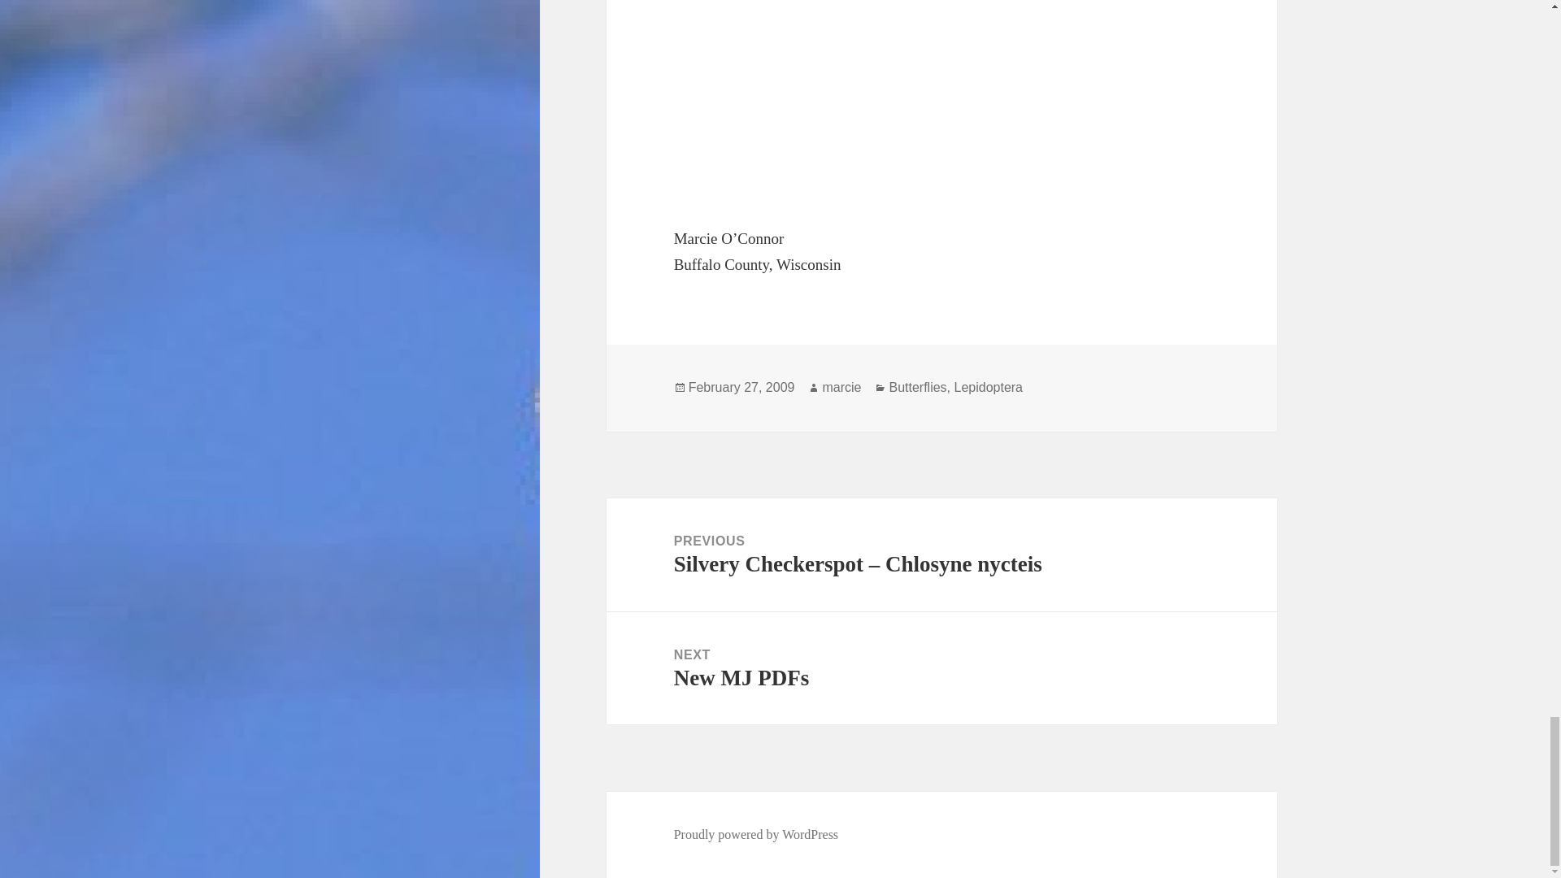  Describe the element at coordinates (941, 668) in the screenshot. I see `Proudly powered by WordPress` at that location.